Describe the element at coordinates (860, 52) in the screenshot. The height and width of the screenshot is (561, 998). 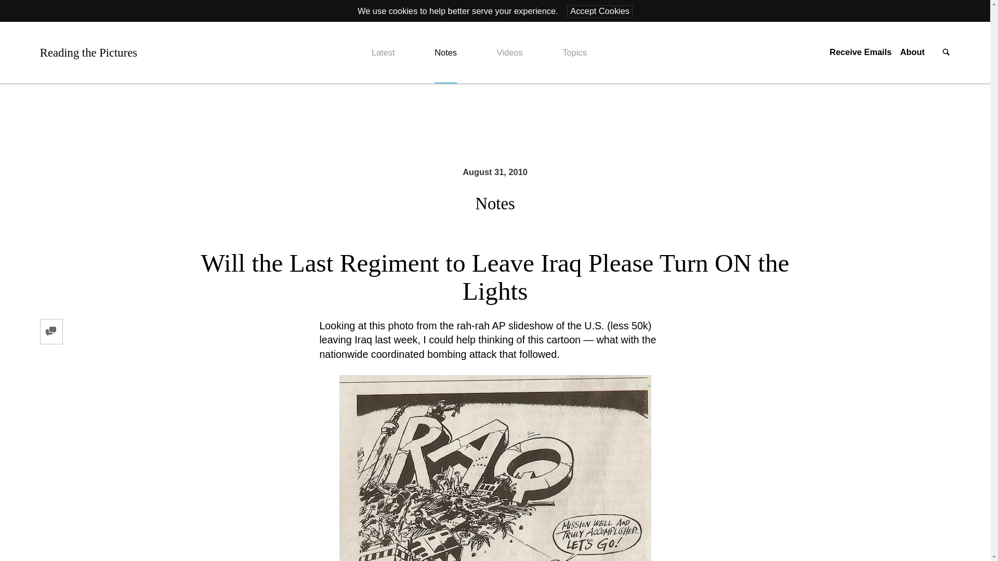
I see `Newsletter Signup` at that location.